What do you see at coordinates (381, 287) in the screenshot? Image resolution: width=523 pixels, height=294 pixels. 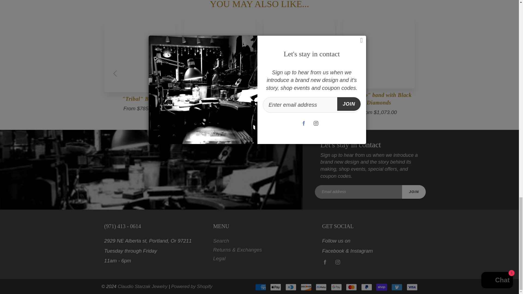 I see `Shop Pay` at bounding box center [381, 287].